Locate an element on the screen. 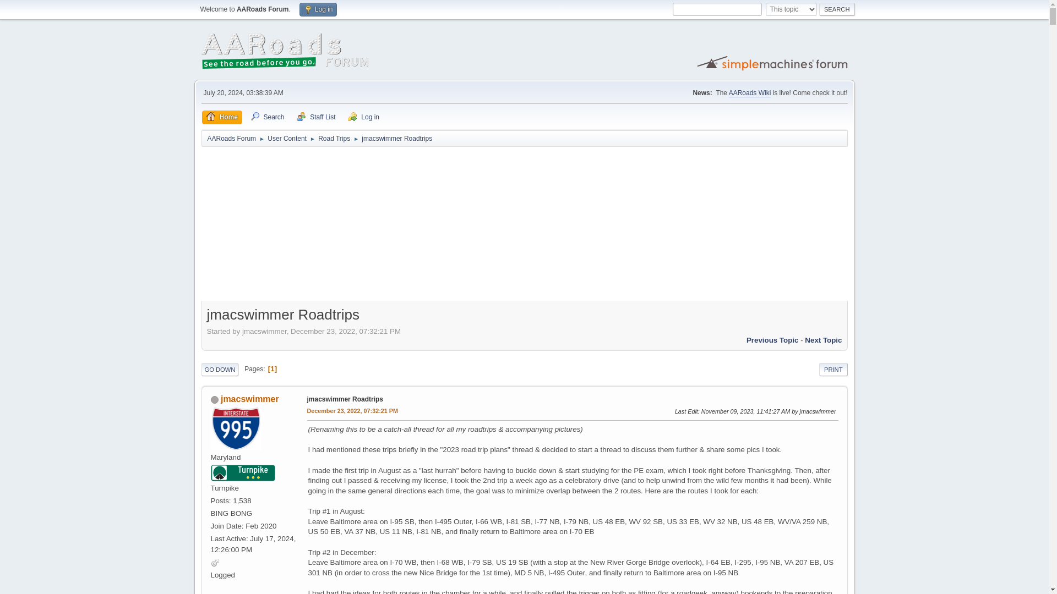 The image size is (1057, 594). User Content is located at coordinates (286, 136).